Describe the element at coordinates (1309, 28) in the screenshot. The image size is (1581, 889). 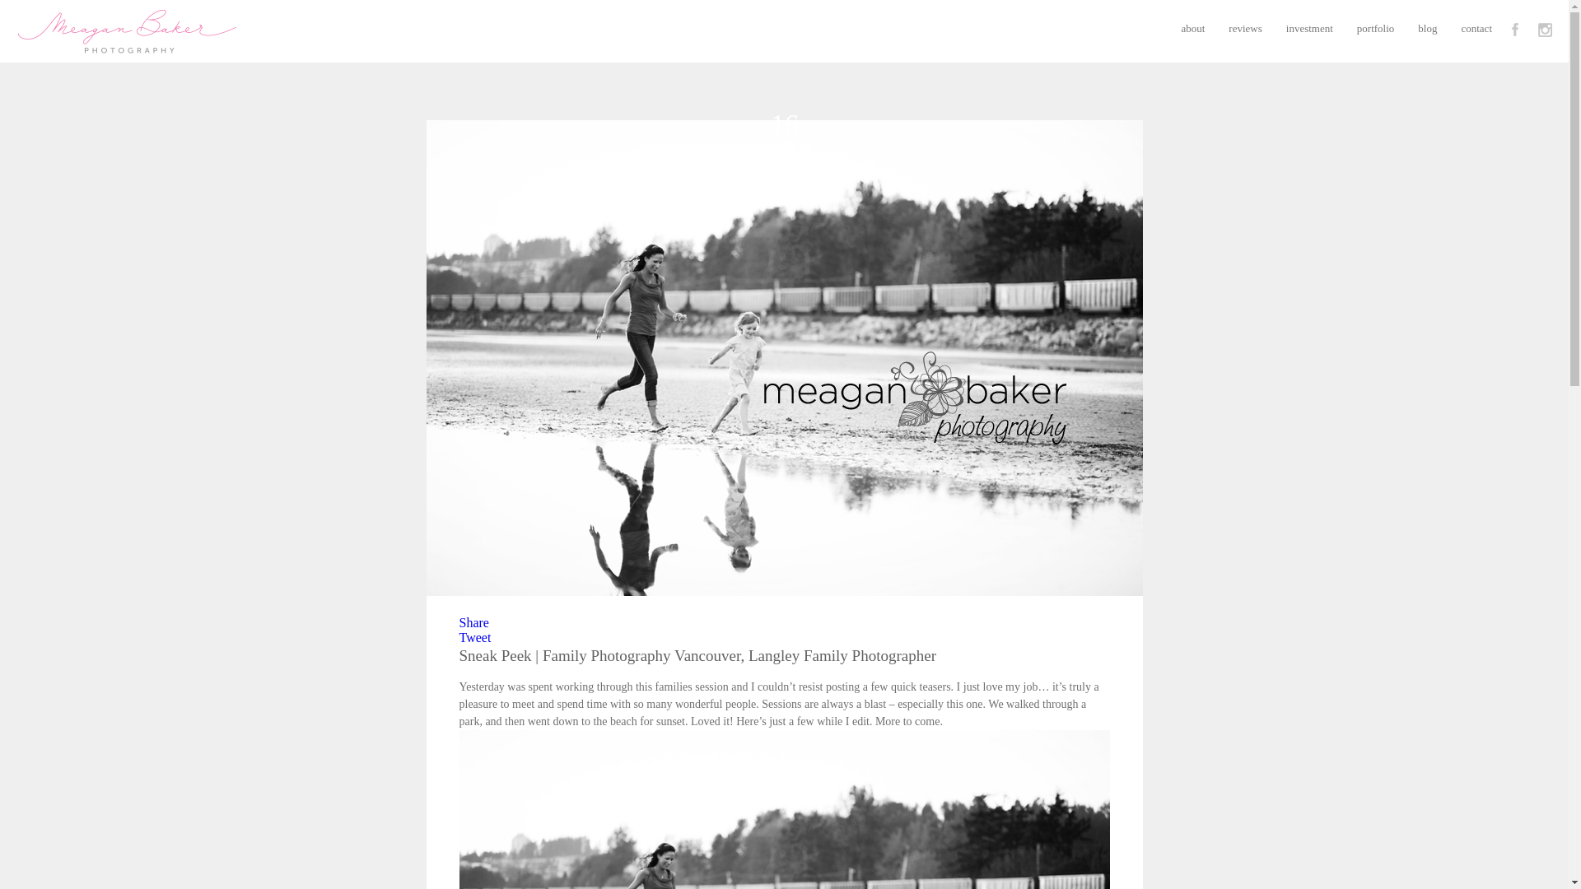
I see `investment` at that location.